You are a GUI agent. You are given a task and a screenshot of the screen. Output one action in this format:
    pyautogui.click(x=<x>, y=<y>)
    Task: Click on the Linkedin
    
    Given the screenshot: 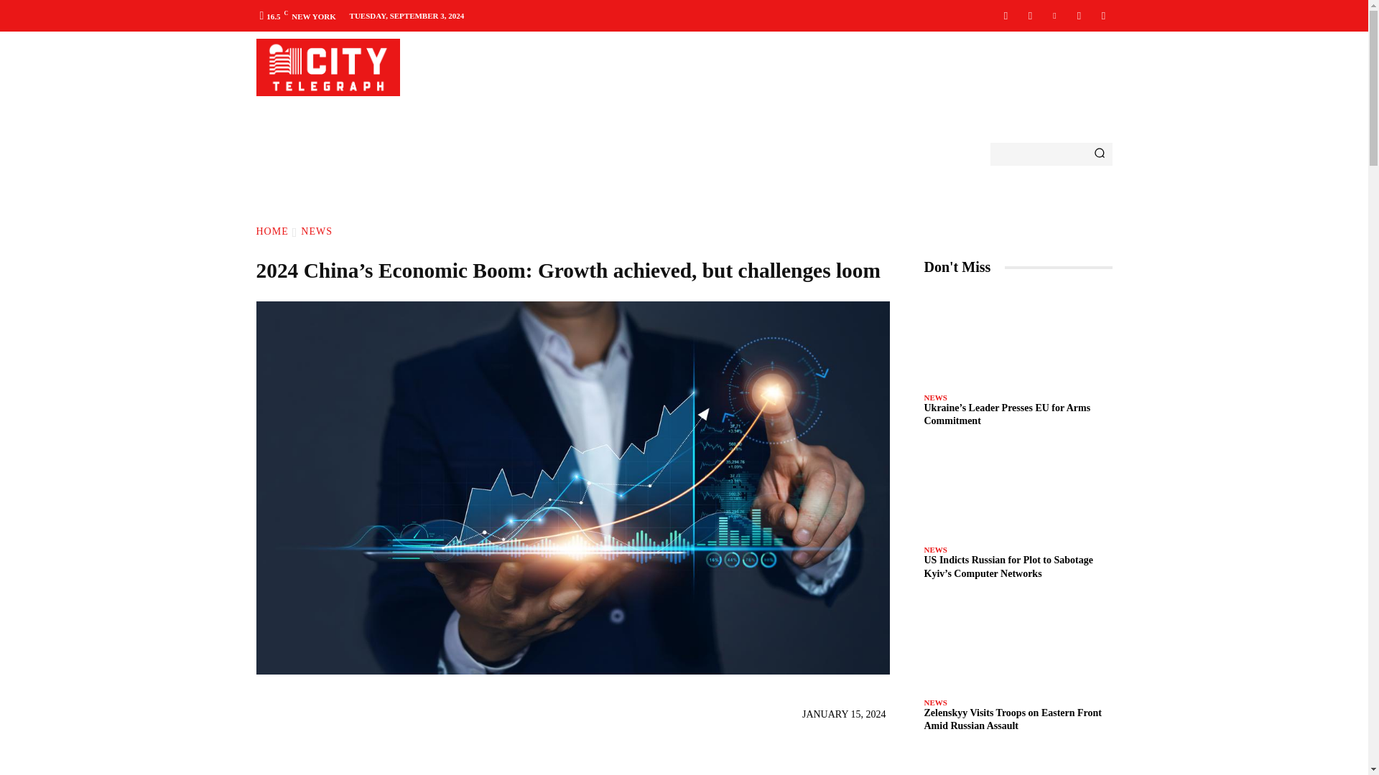 What is the action you would take?
    pyautogui.click(x=1054, y=15)
    